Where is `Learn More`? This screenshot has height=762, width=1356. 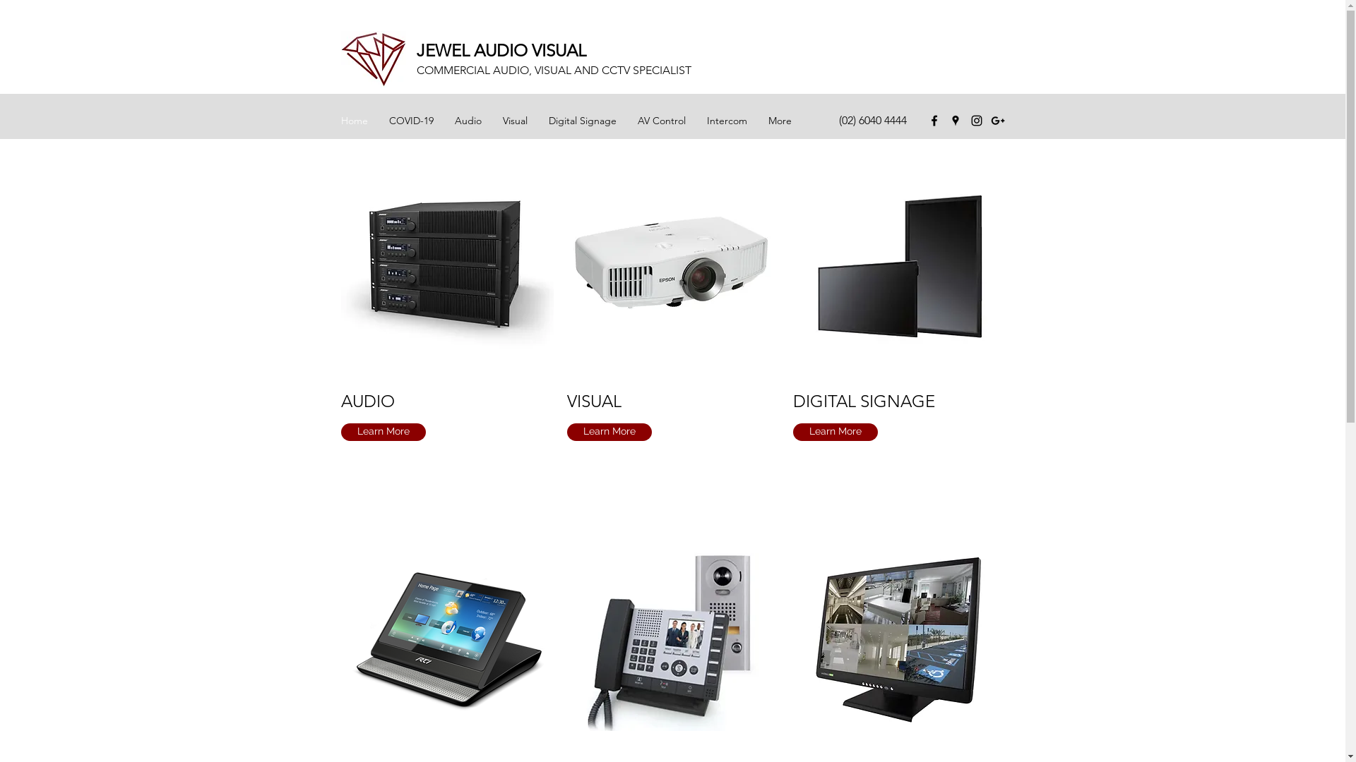 Learn More is located at coordinates (383, 432).